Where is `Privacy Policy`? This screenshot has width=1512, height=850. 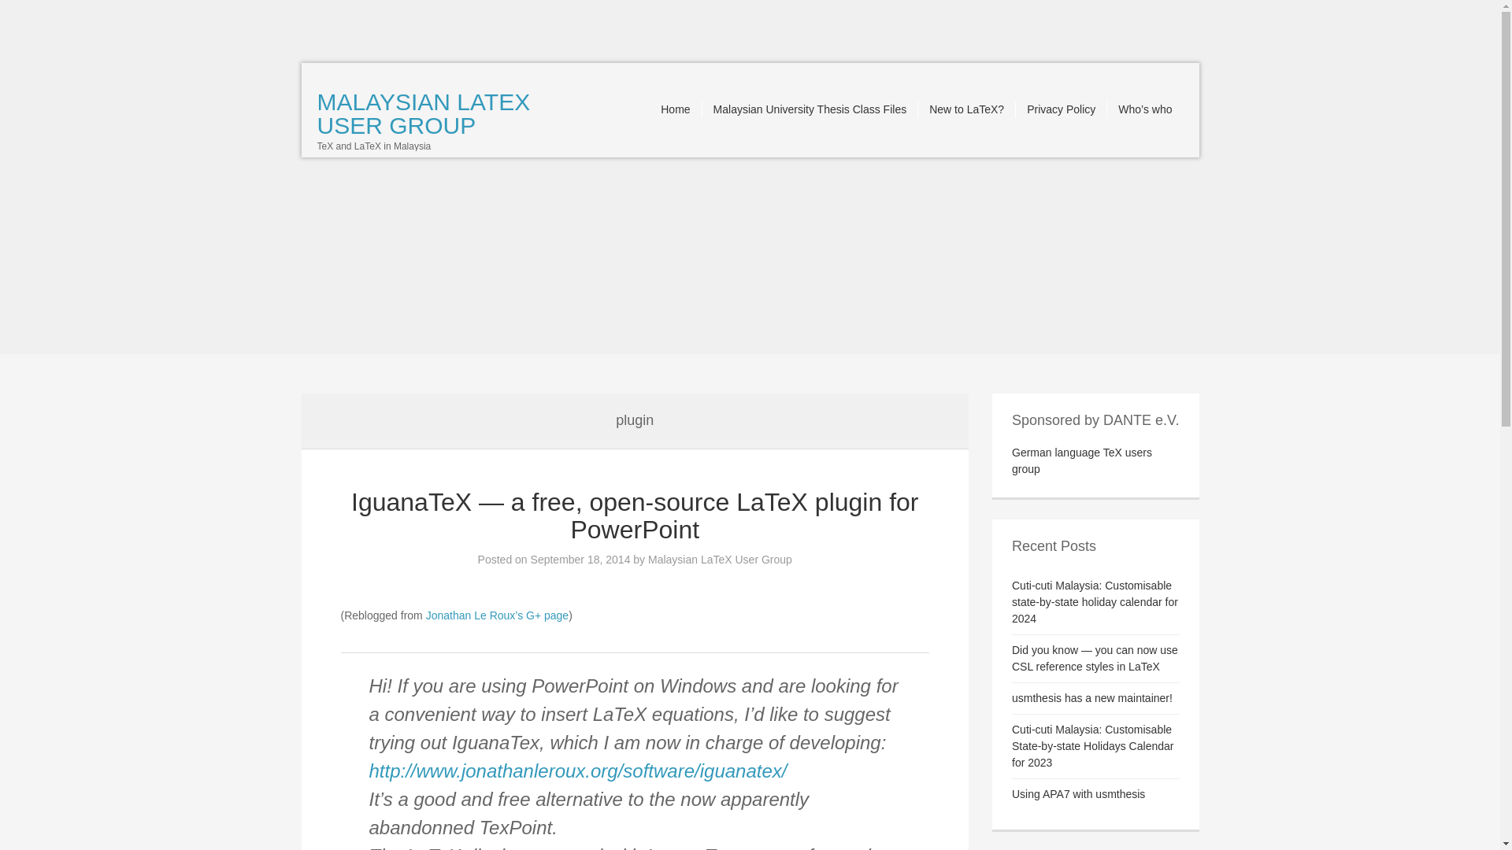
Privacy Policy is located at coordinates (1062, 109).